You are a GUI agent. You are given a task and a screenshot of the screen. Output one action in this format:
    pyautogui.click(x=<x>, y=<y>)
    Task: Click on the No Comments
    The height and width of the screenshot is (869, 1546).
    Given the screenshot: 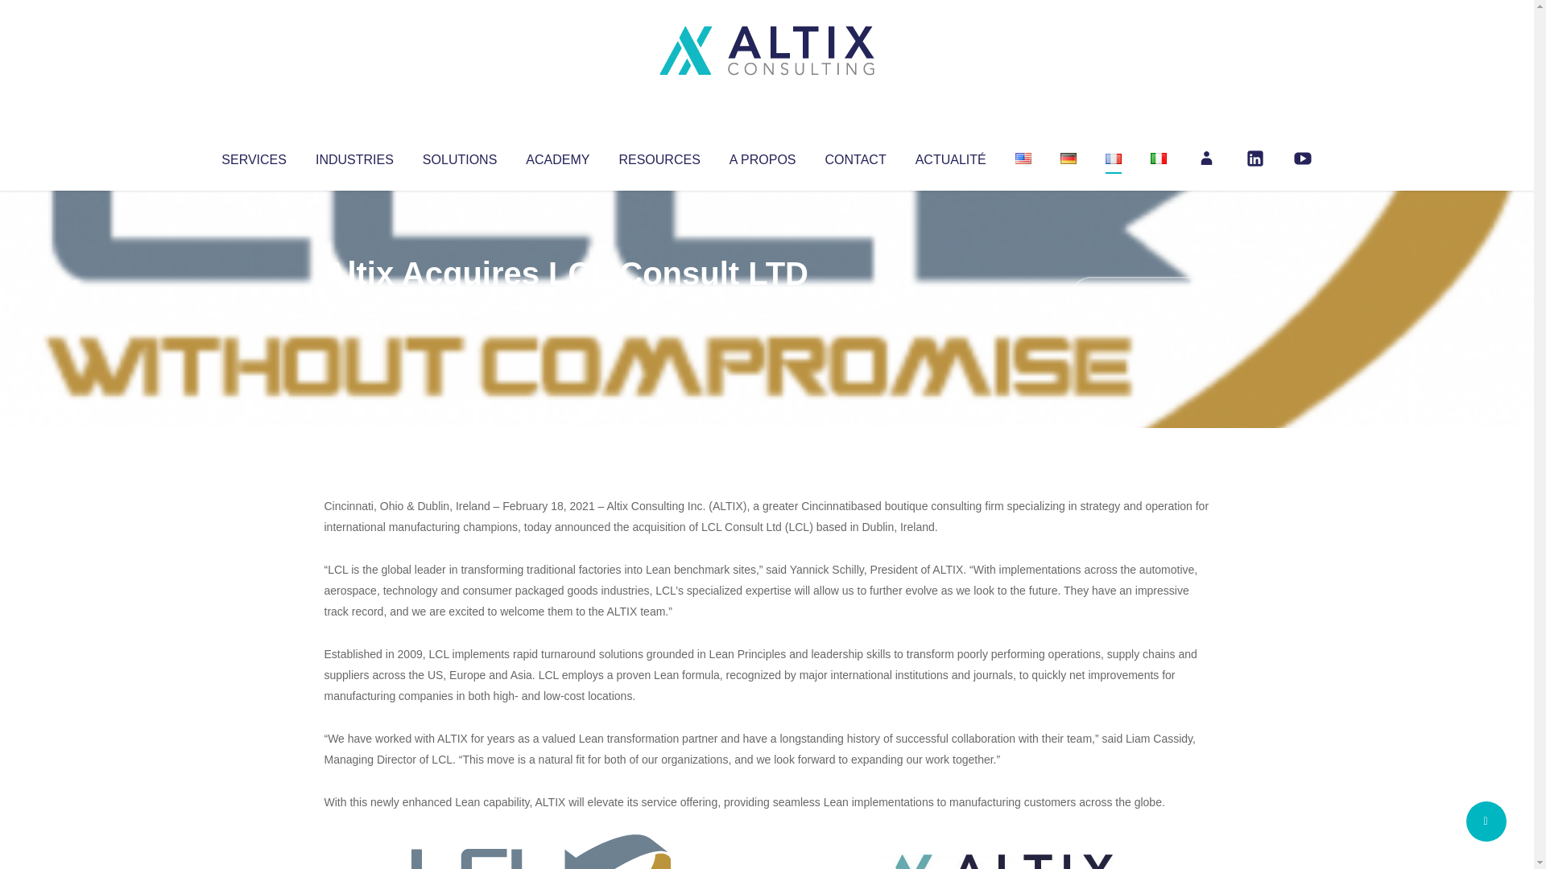 What is the action you would take?
    pyautogui.click(x=1140, y=294)
    